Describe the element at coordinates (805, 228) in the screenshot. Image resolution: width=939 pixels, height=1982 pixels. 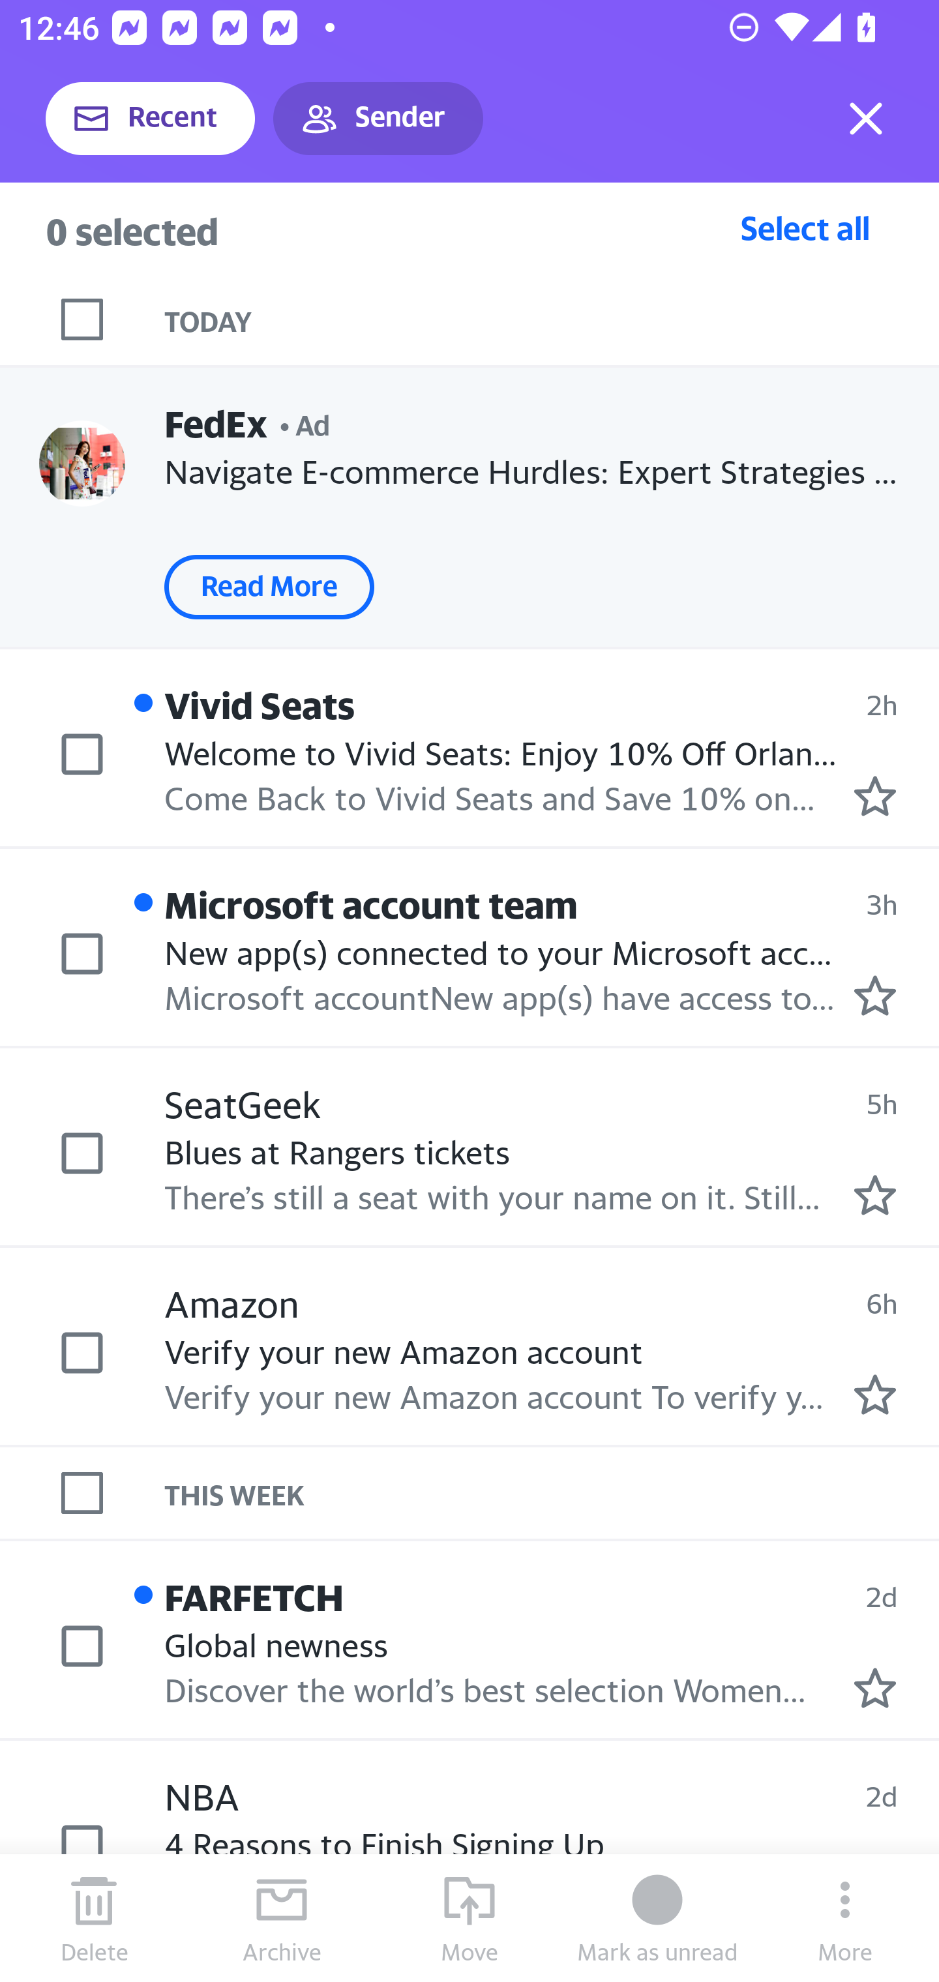
I see `Select all` at that location.